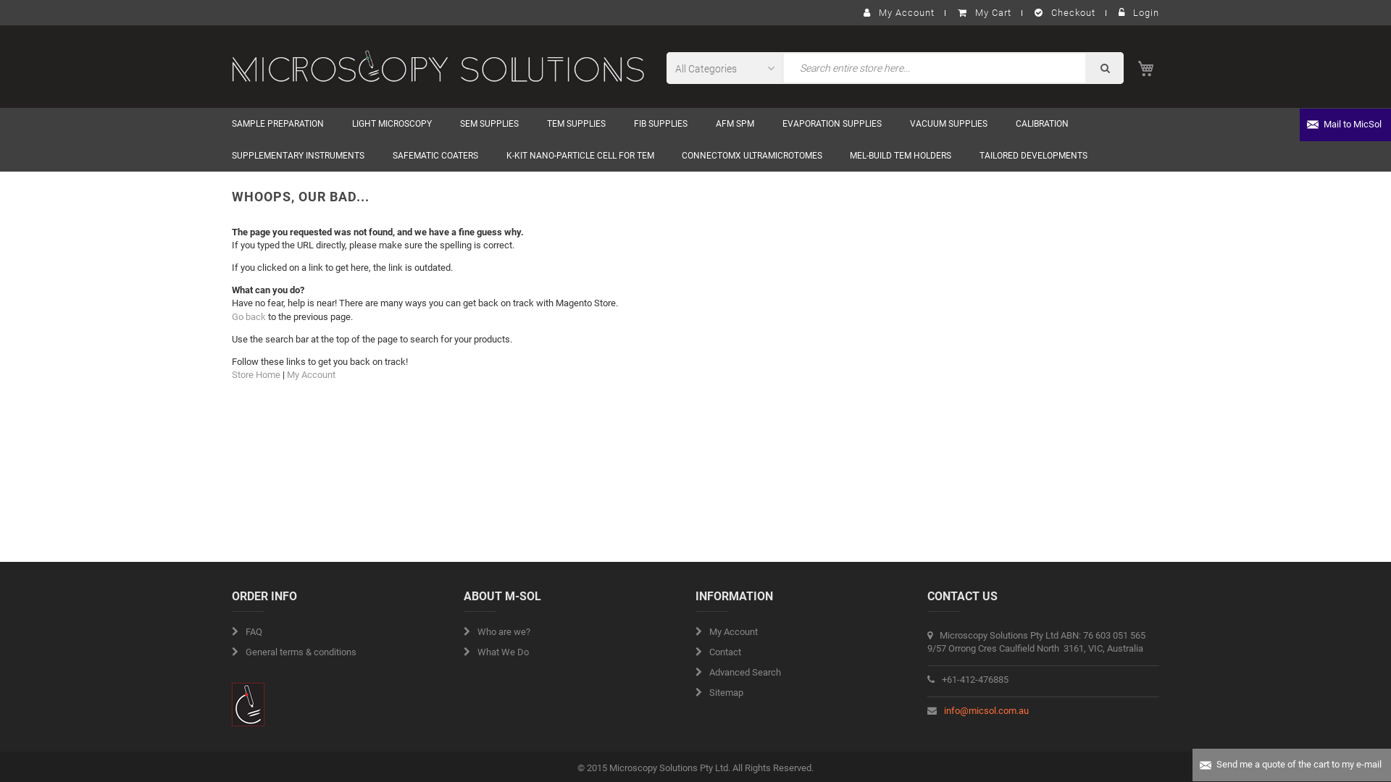  What do you see at coordinates (735, 124) in the screenshot?
I see `AFM SPM` at bounding box center [735, 124].